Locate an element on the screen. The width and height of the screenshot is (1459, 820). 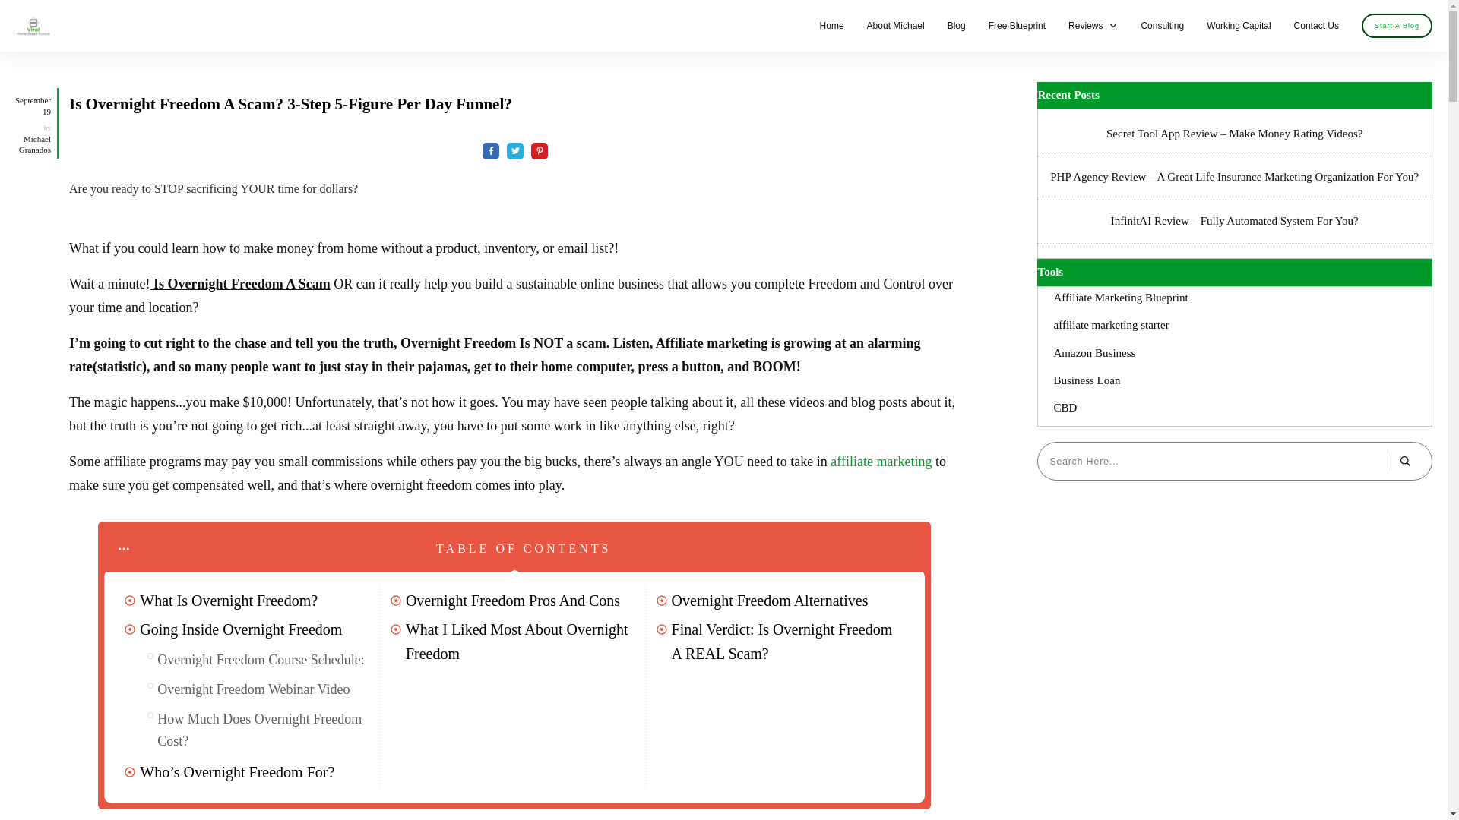
Consulting is located at coordinates (1162, 26).